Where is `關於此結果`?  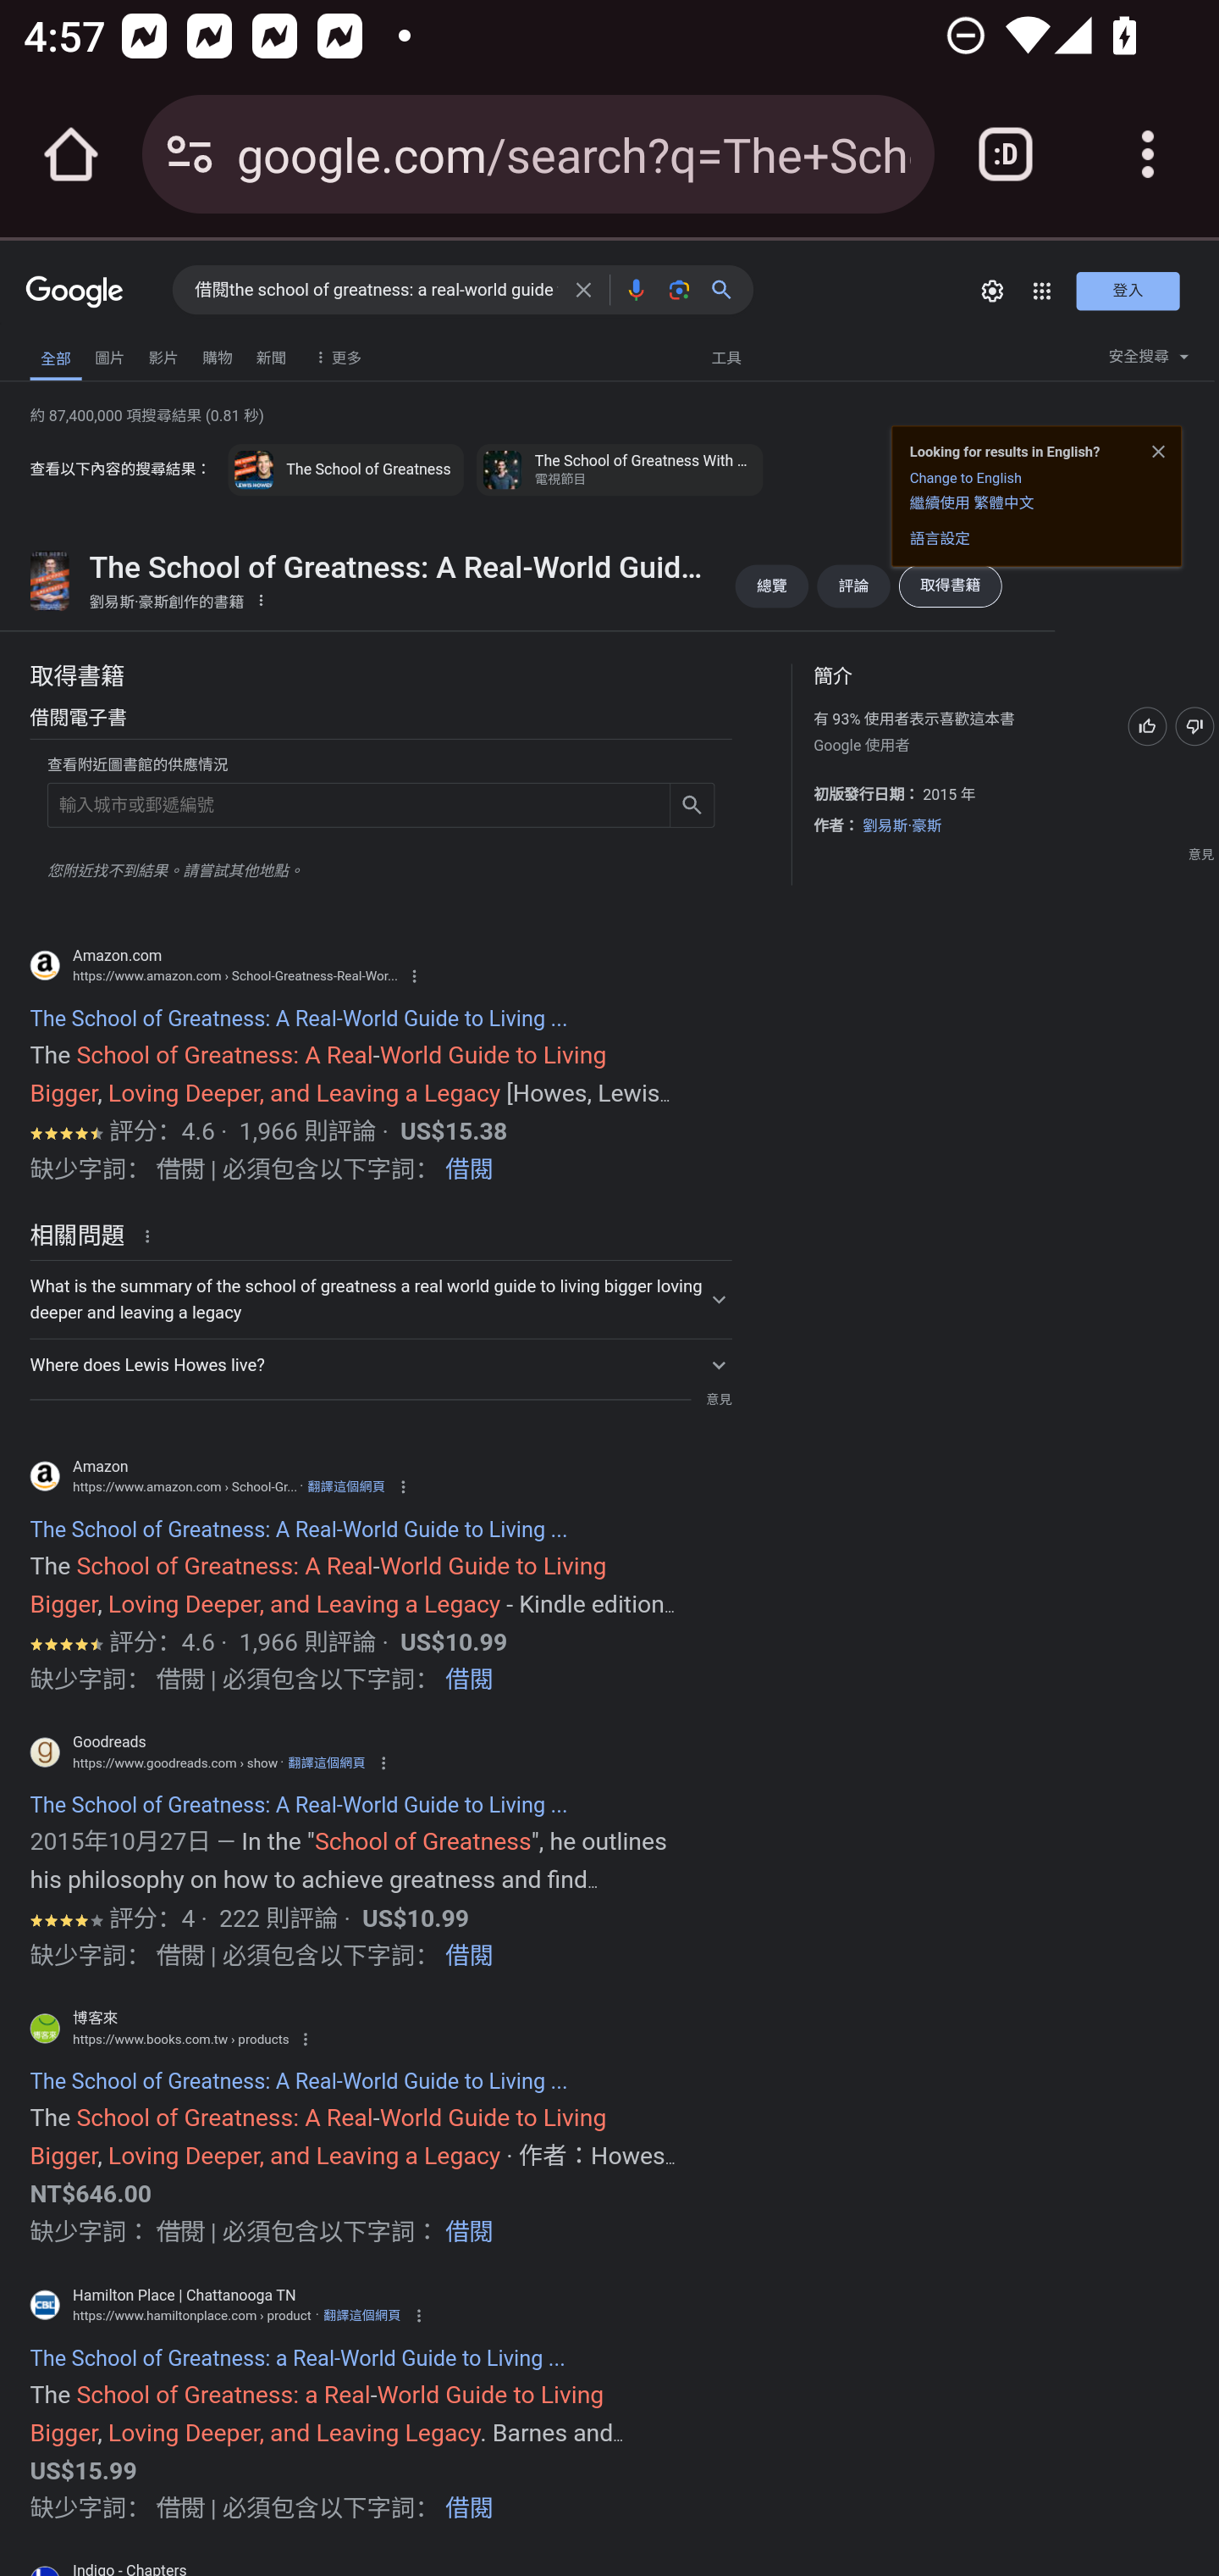 關於此結果 is located at coordinates (152, 1235).